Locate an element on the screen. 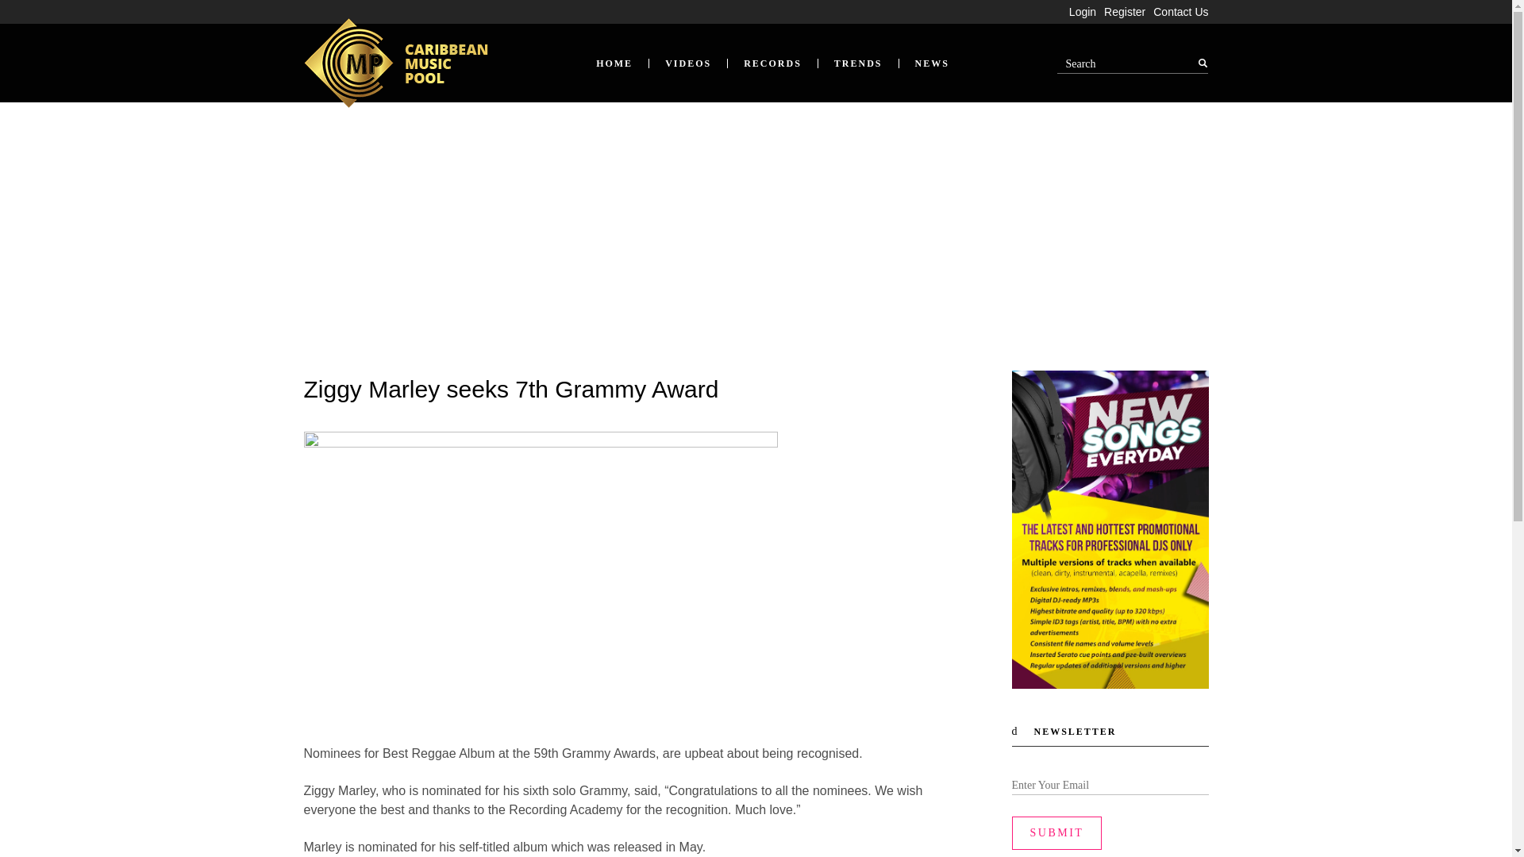 This screenshot has width=1524, height=857. VIDEOS is located at coordinates (687, 63).